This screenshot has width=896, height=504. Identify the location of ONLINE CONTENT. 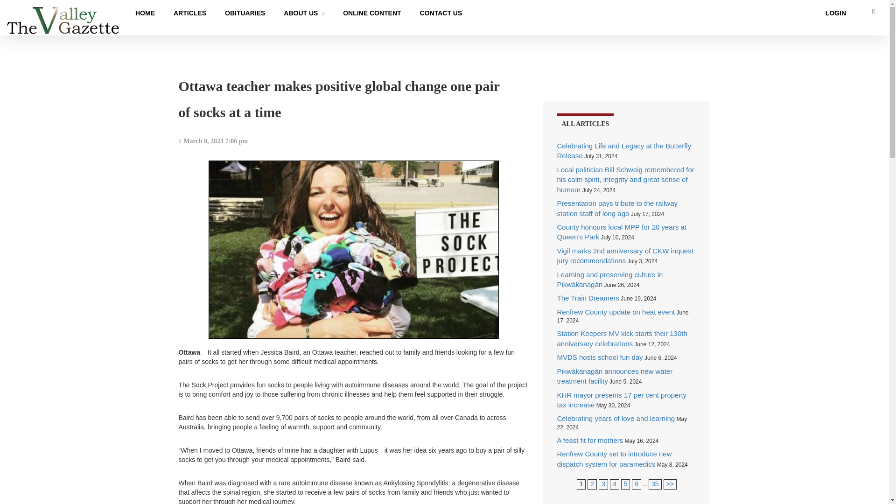
(371, 13).